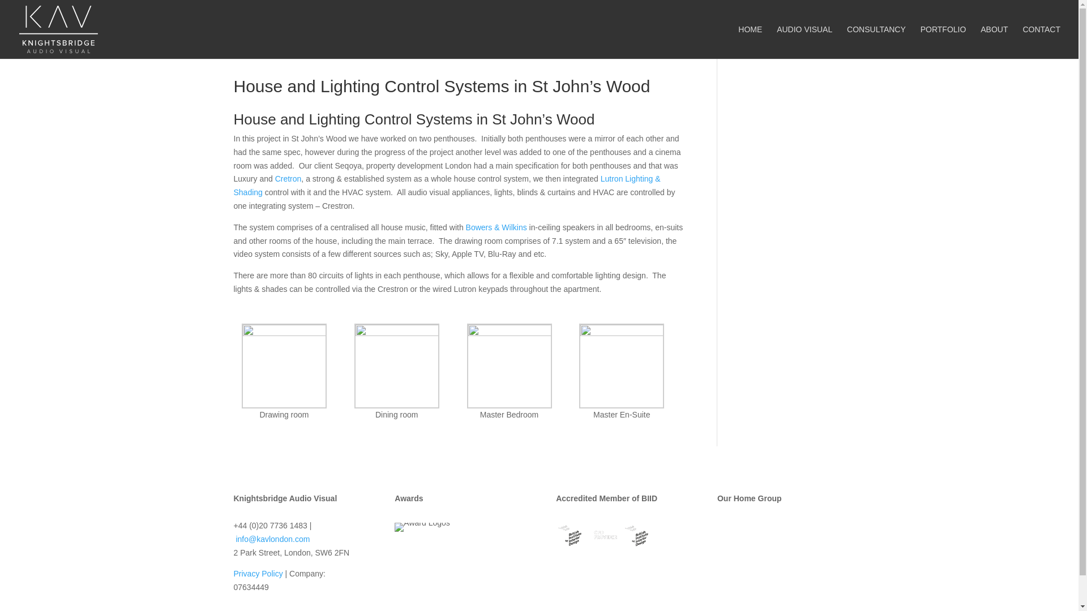 The height and width of the screenshot is (611, 1087). What do you see at coordinates (446, 185) in the screenshot?
I see `Lighting Control` at bounding box center [446, 185].